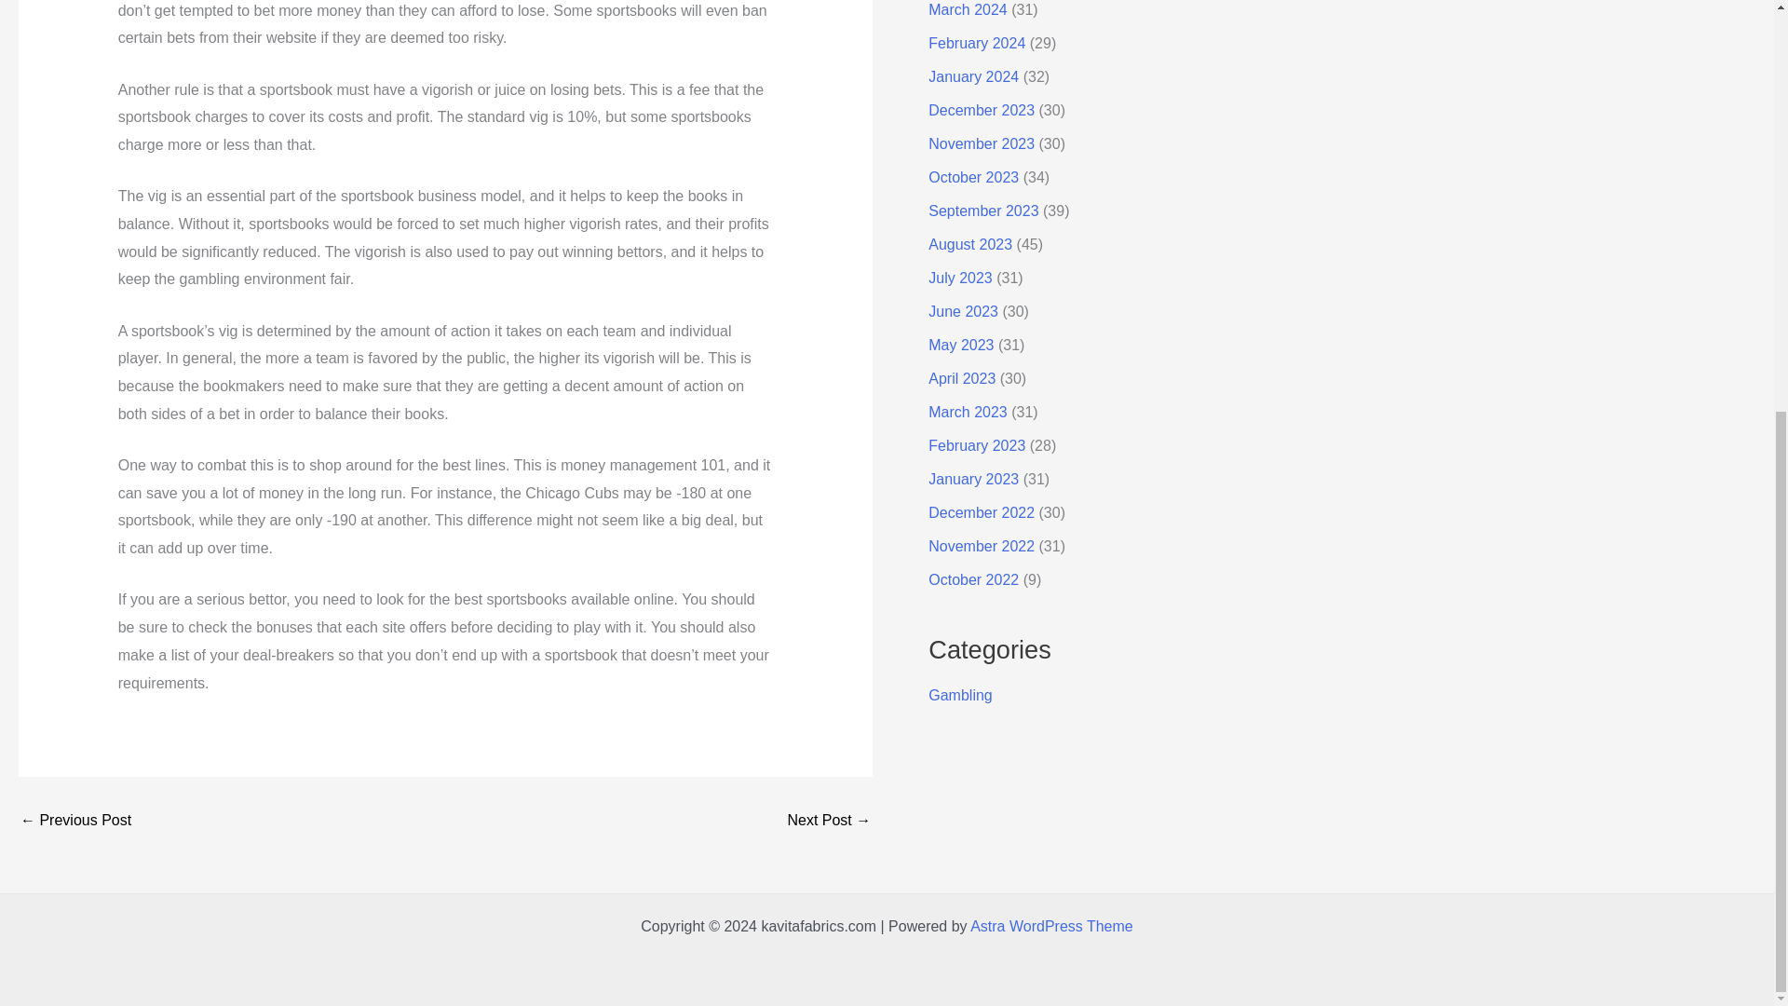 This screenshot has height=1006, width=1788. I want to click on November 2022, so click(982, 546).